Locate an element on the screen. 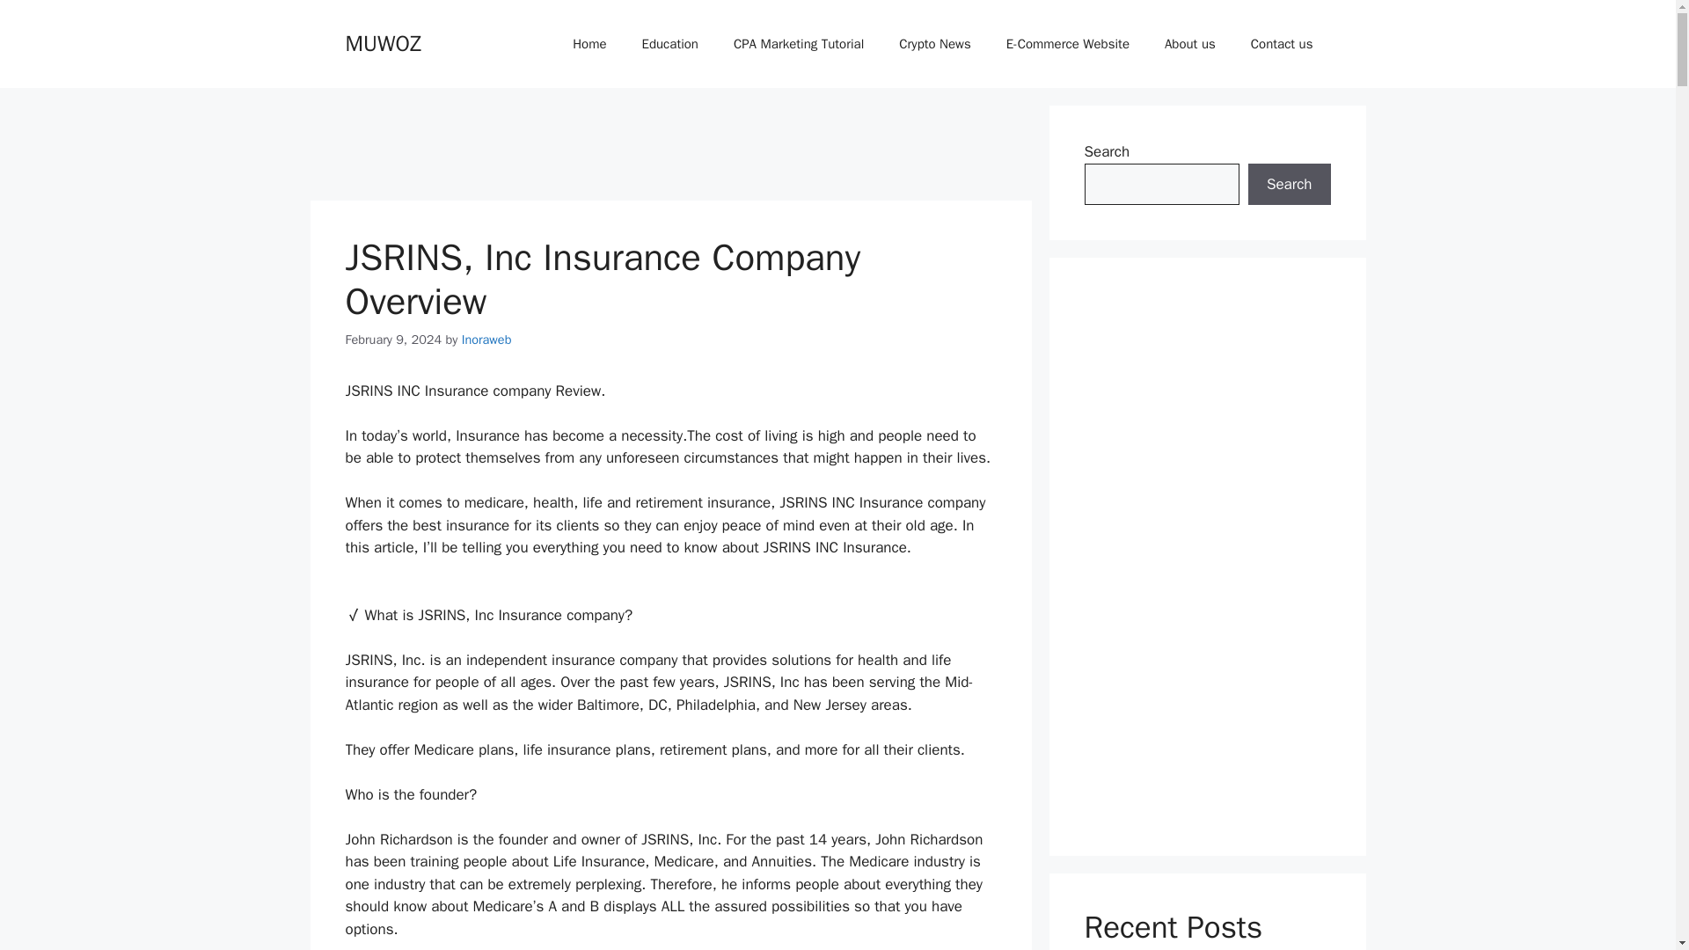 The image size is (1689, 950). Search is located at coordinates (1289, 185).